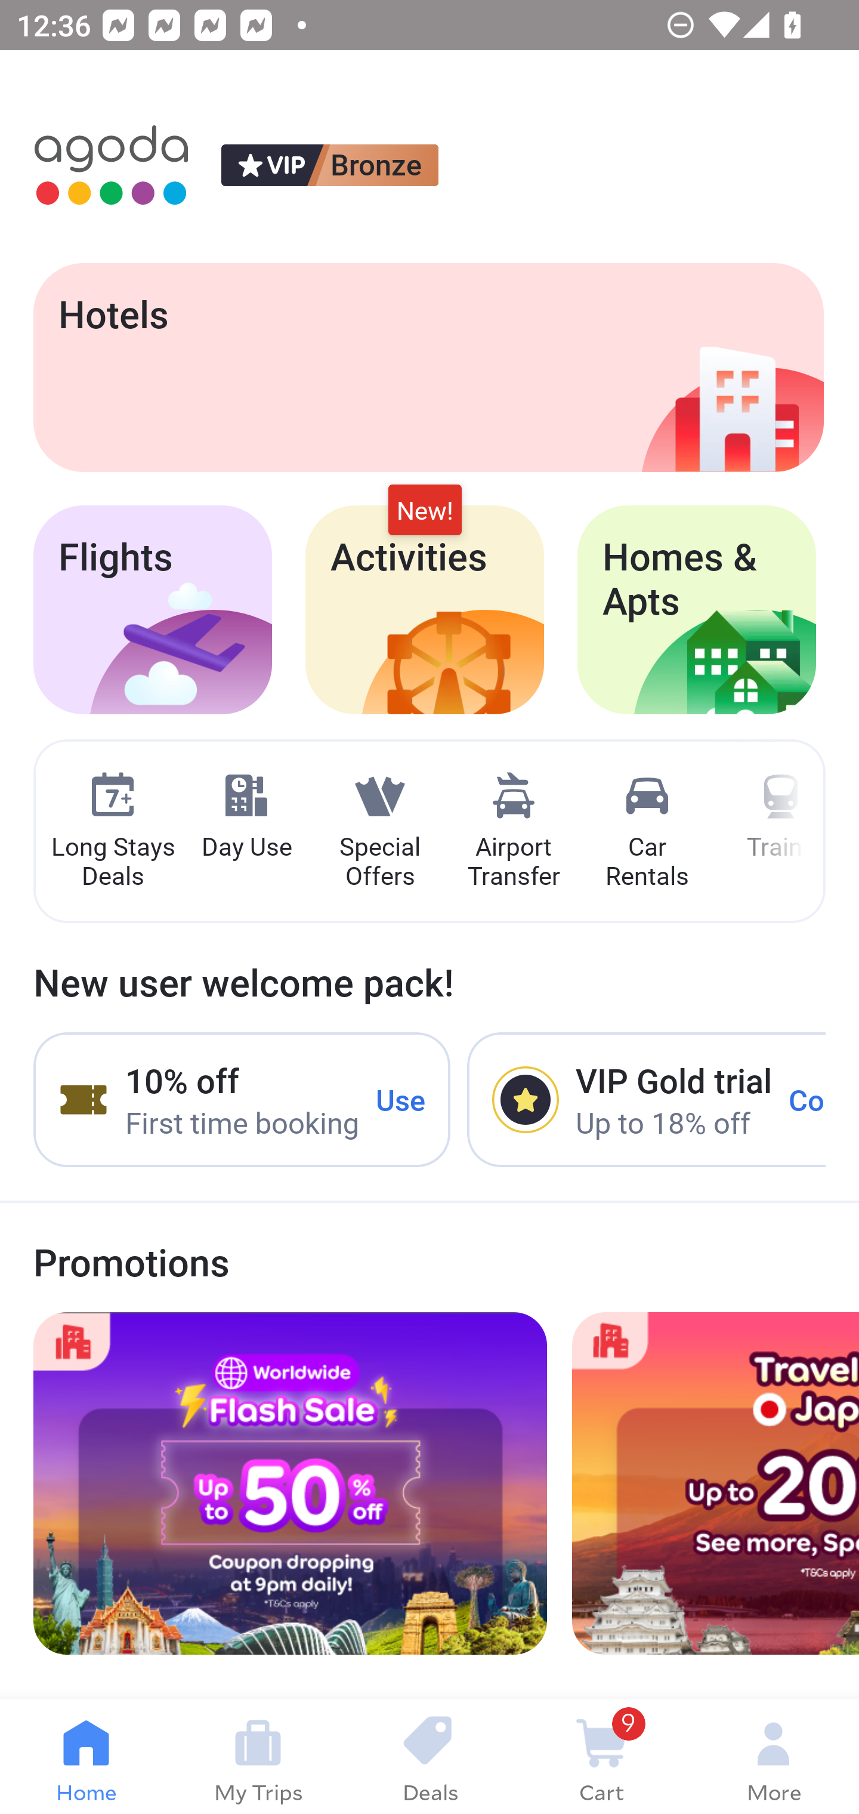 This screenshot has width=859, height=1814. What do you see at coordinates (112, 832) in the screenshot?
I see `Long Stays Deals` at bounding box center [112, 832].